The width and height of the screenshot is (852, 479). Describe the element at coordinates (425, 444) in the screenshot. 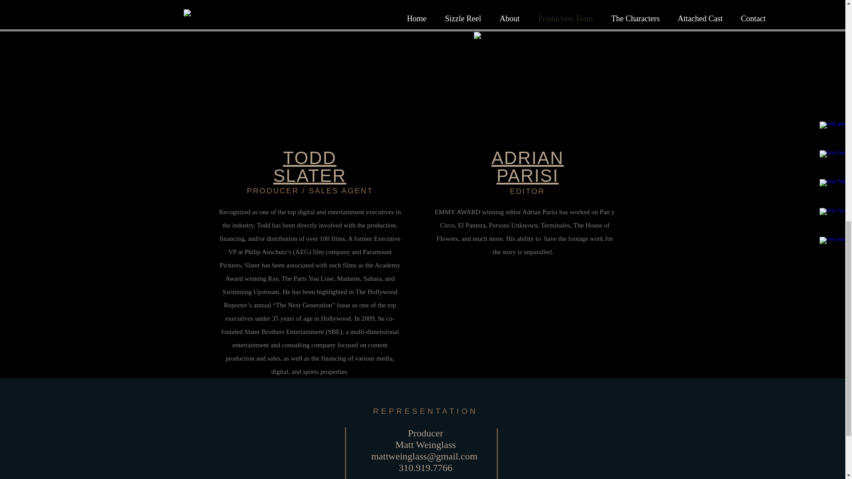

I see `Matt Weinglass` at that location.